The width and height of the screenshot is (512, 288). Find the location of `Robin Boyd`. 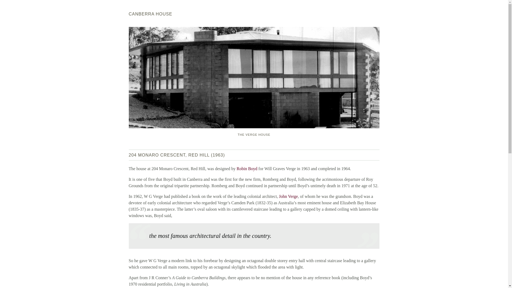

Robin Boyd is located at coordinates (247, 169).